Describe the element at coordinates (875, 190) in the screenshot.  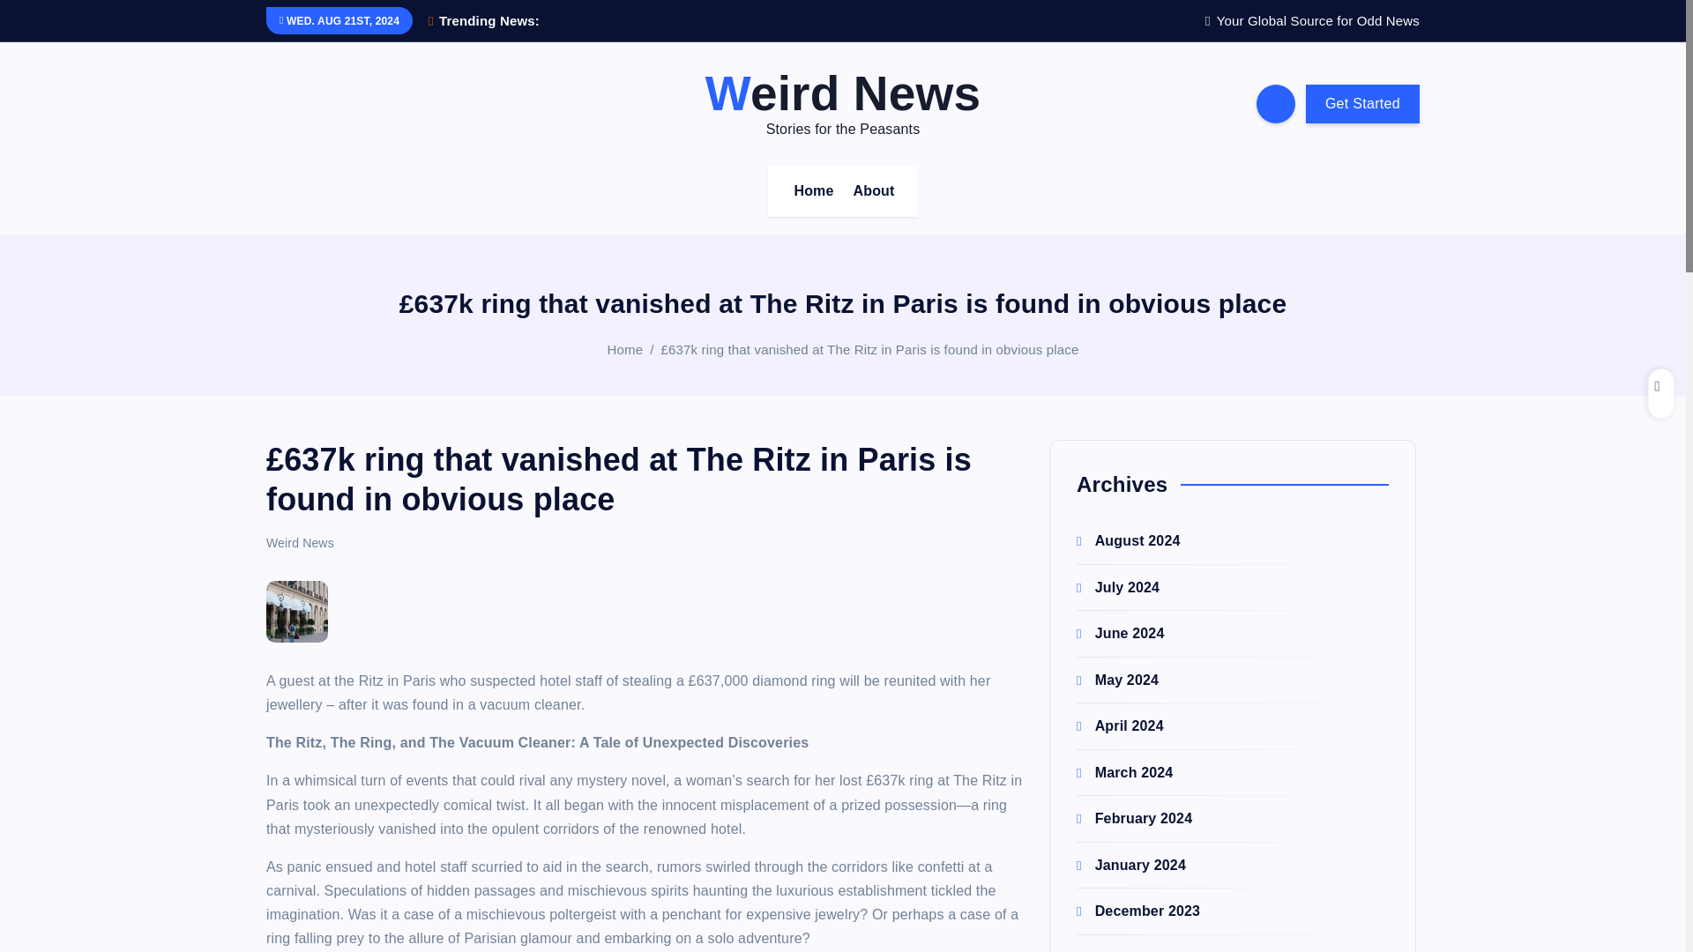
I see `About` at that location.